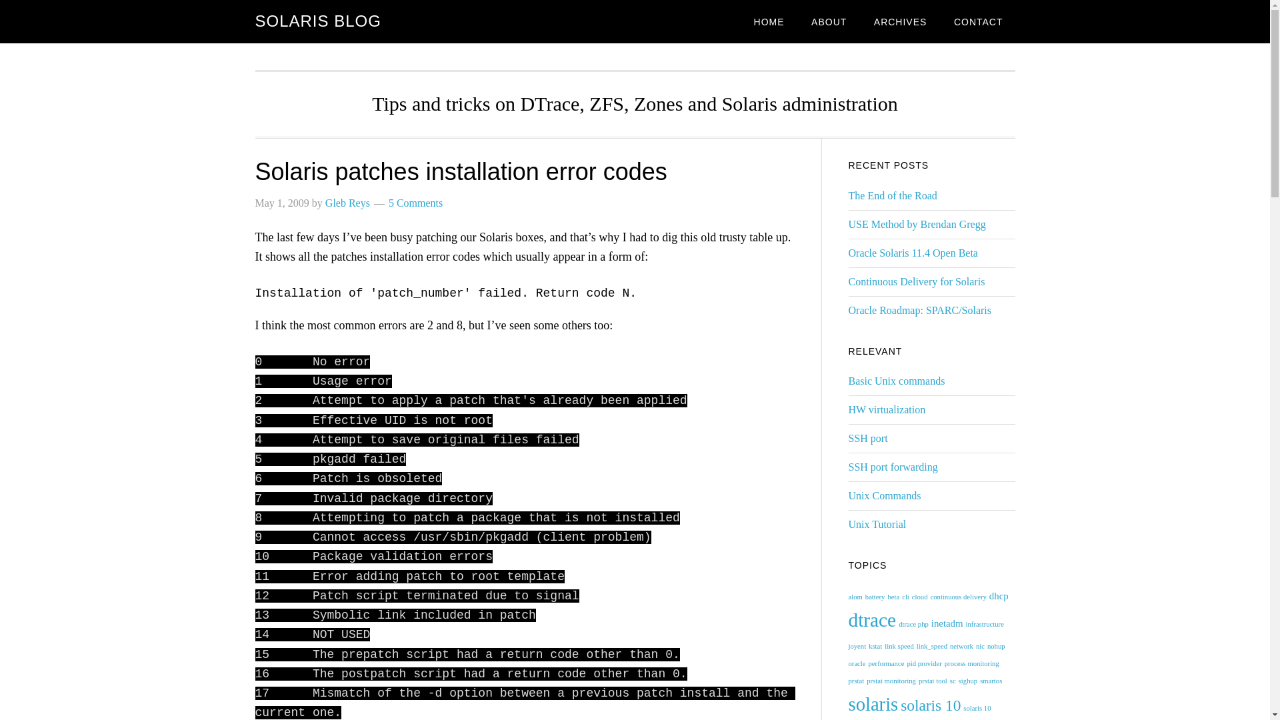  What do you see at coordinates (900, 21) in the screenshot?
I see `ARCHIVES` at bounding box center [900, 21].